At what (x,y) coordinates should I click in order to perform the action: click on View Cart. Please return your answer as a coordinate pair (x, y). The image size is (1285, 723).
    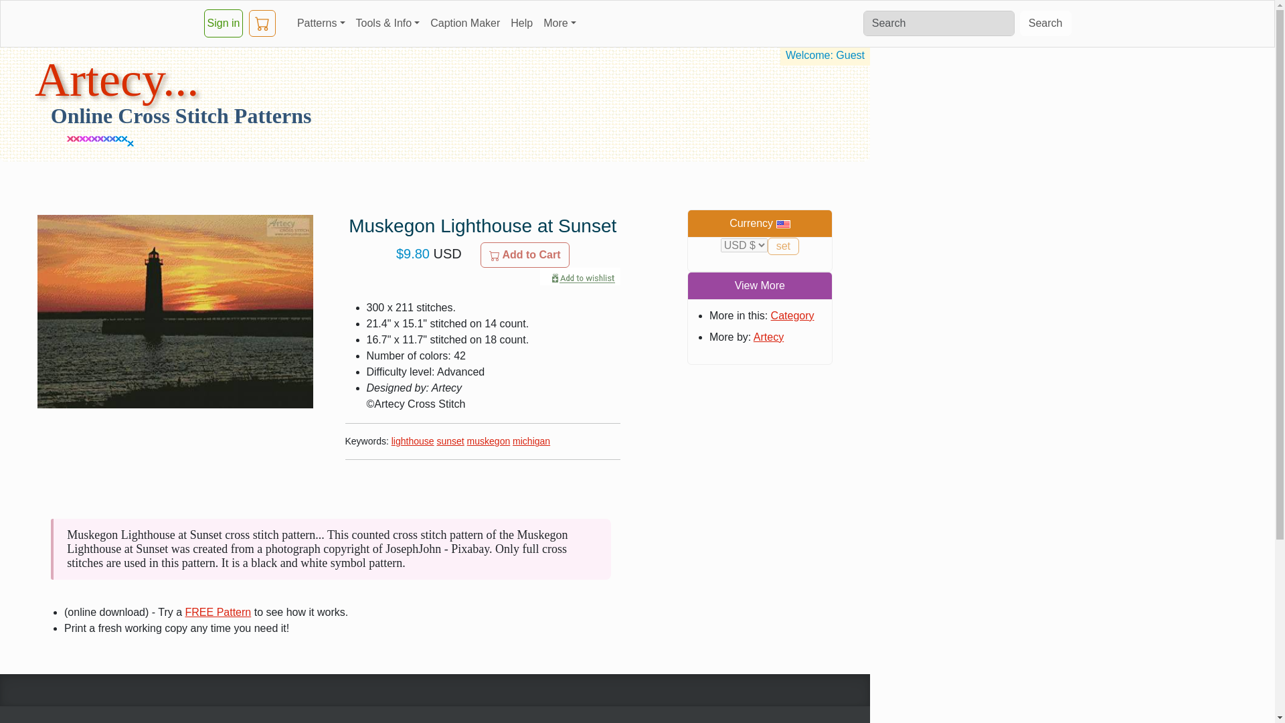
    Looking at the image, I should click on (262, 23).